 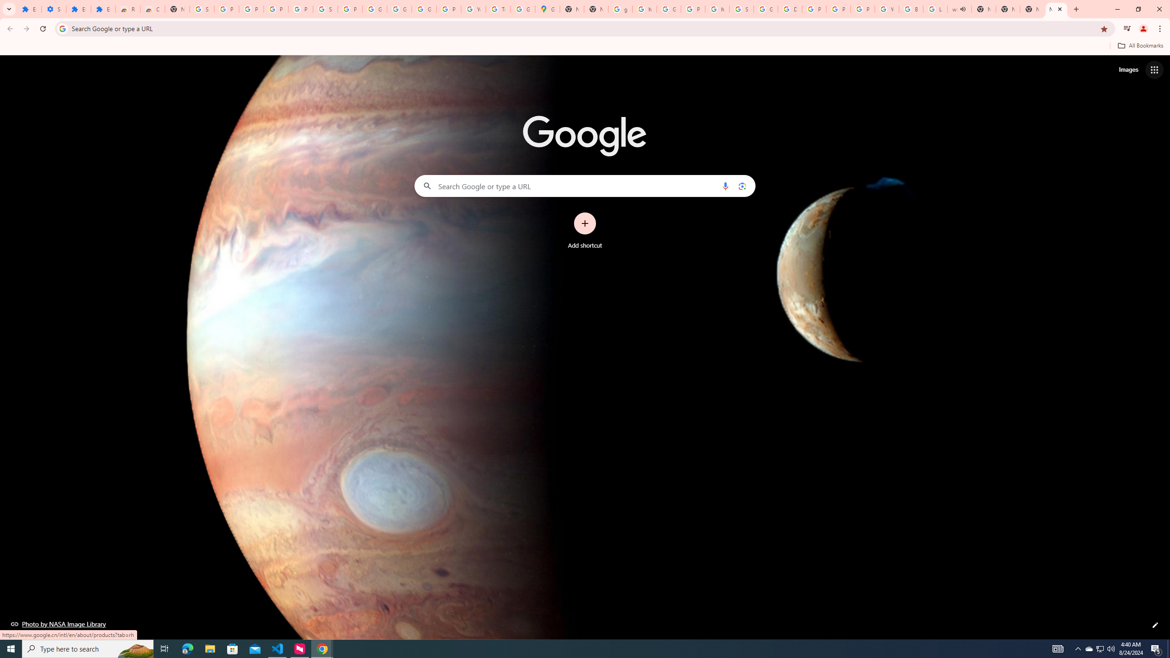 What do you see at coordinates (887, 9) in the screenshot?
I see `YouTube` at bounding box center [887, 9].